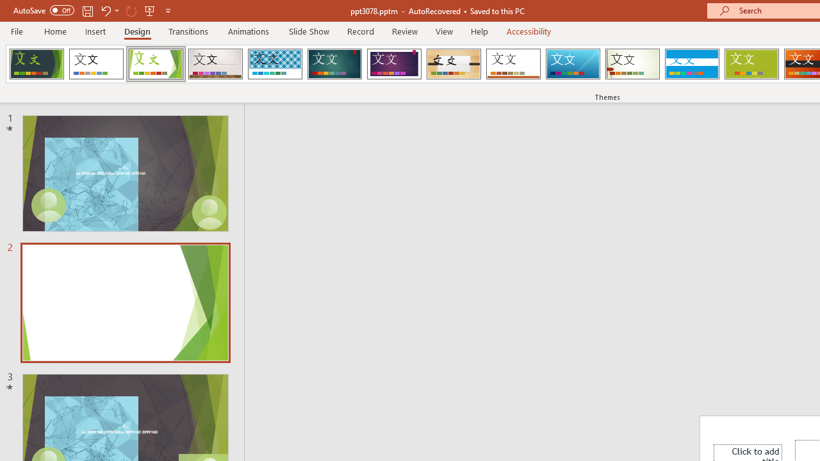 The height and width of the screenshot is (461, 820). Describe the element at coordinates (632, 64) in the screenshot. I see `Wisp` at that location.